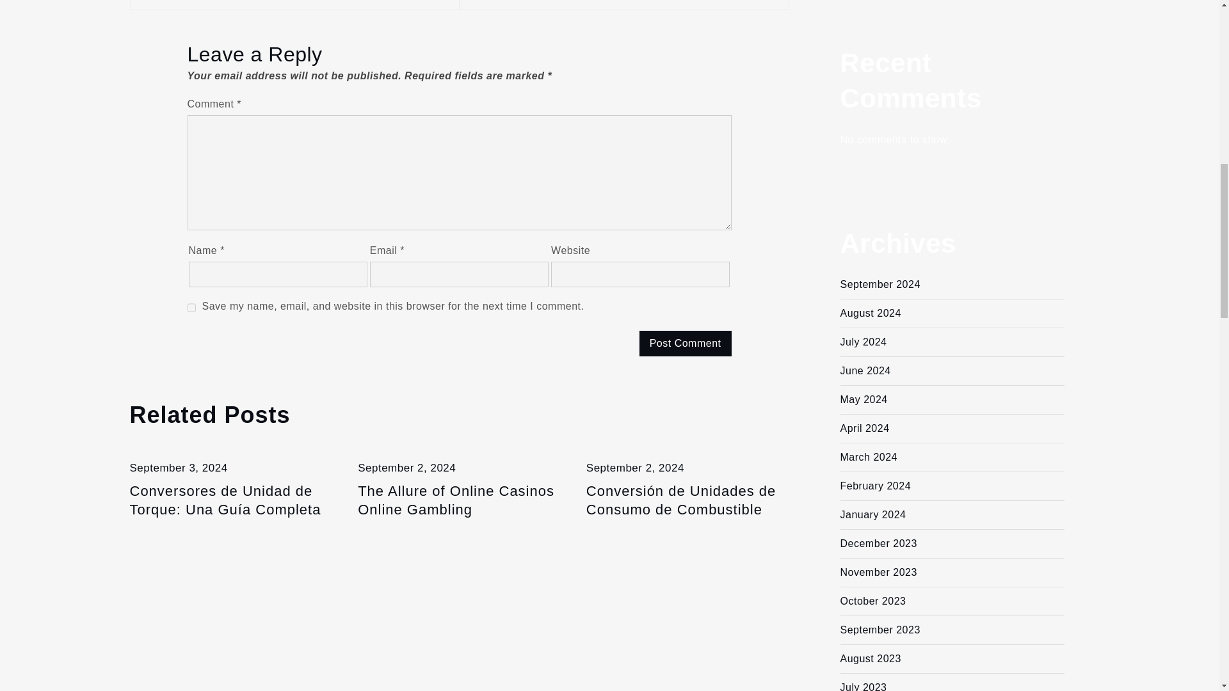  Describe the element at coordinates (864, 370) in the screenshot. I see `June 2024` at that location.